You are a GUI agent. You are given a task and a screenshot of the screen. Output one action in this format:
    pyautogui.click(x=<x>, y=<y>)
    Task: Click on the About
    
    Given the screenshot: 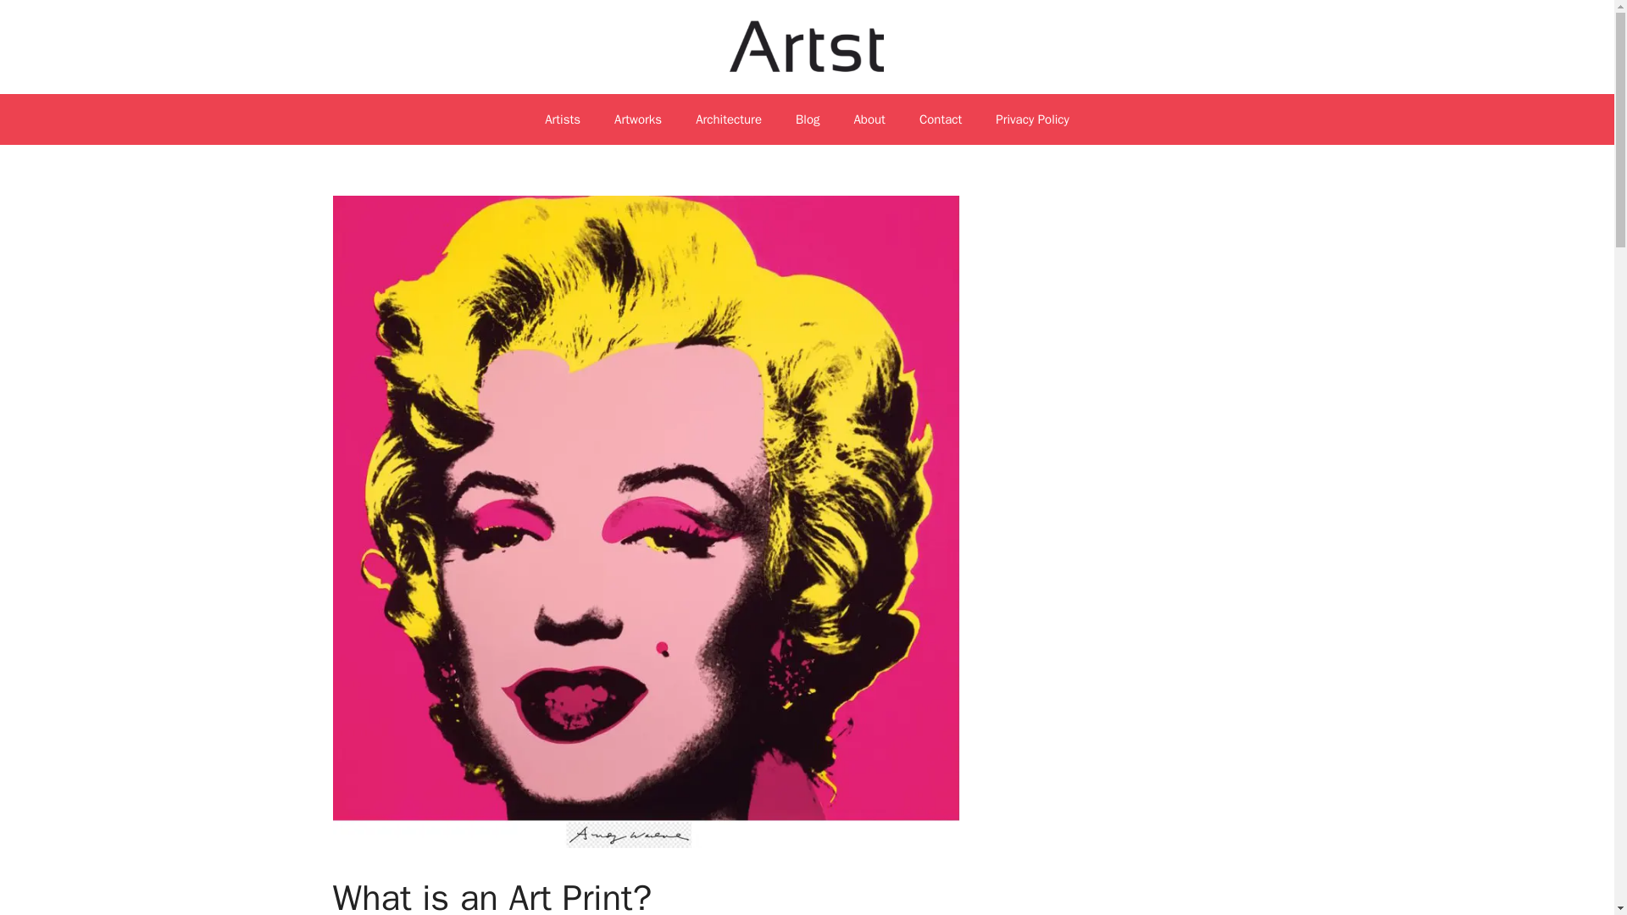 What is the action you would take?
    pyautogui.click(x=868, y=119)
    